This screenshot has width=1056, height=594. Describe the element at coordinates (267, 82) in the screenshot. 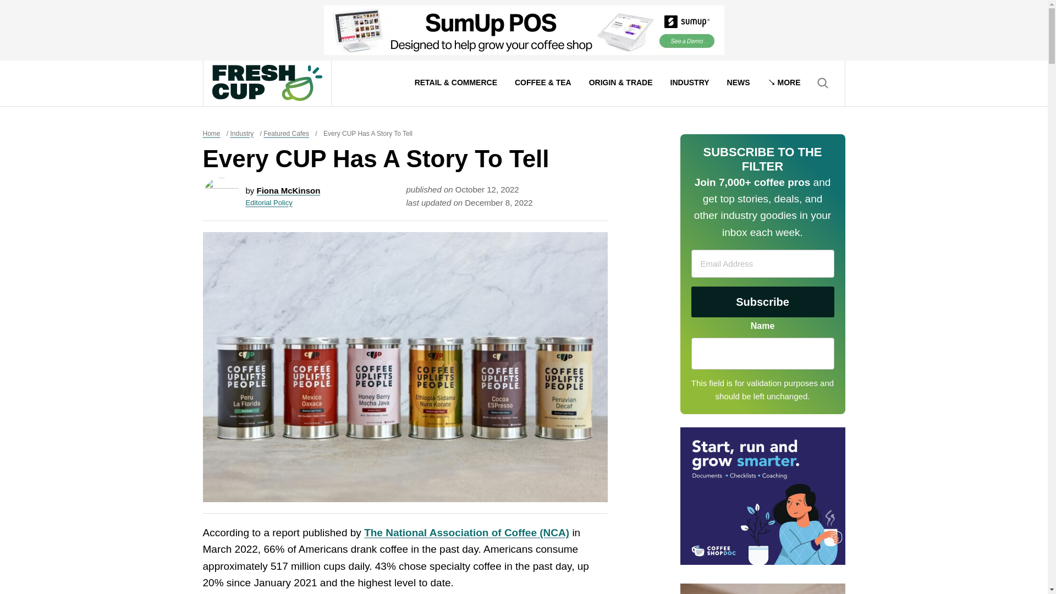

I see `Fresh Cup Magazine` at that location.